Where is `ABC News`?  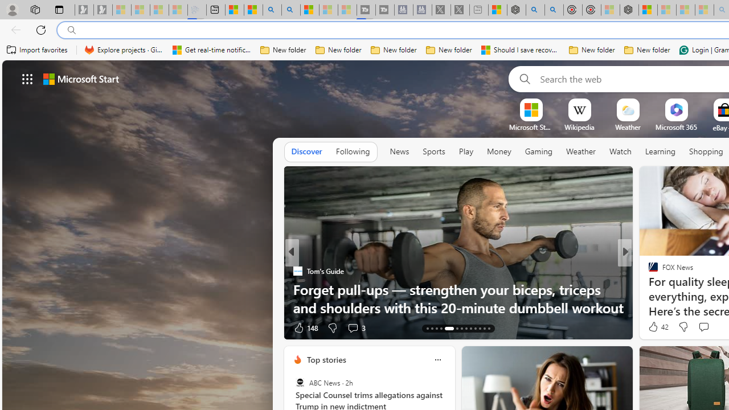
ABC News is located at coordinates (300, 383).